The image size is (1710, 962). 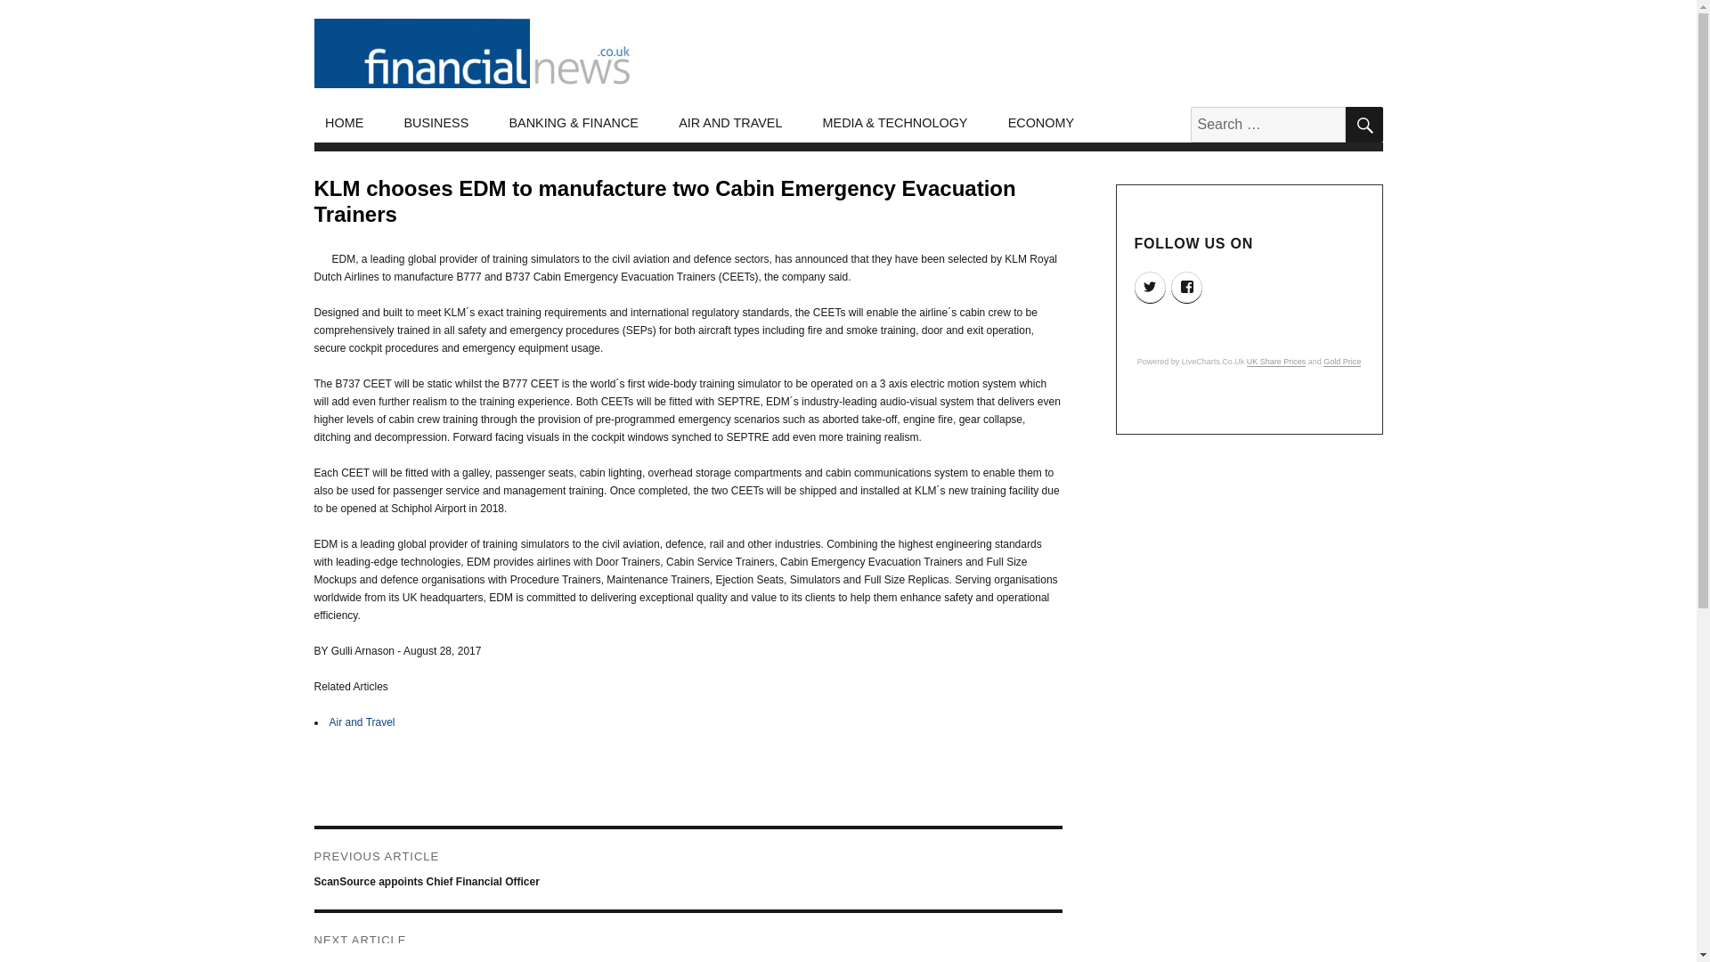 I want to click on ECONOMY, so click(x=1041, y=123).